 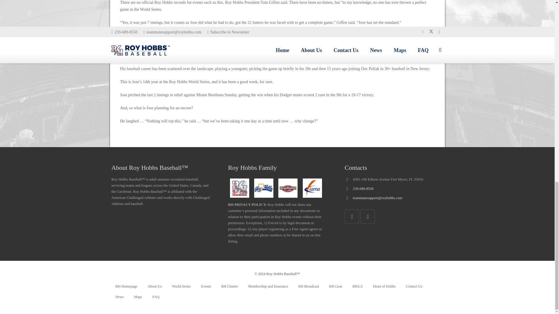 I want to click on About Us, so click(x=155, y=287).